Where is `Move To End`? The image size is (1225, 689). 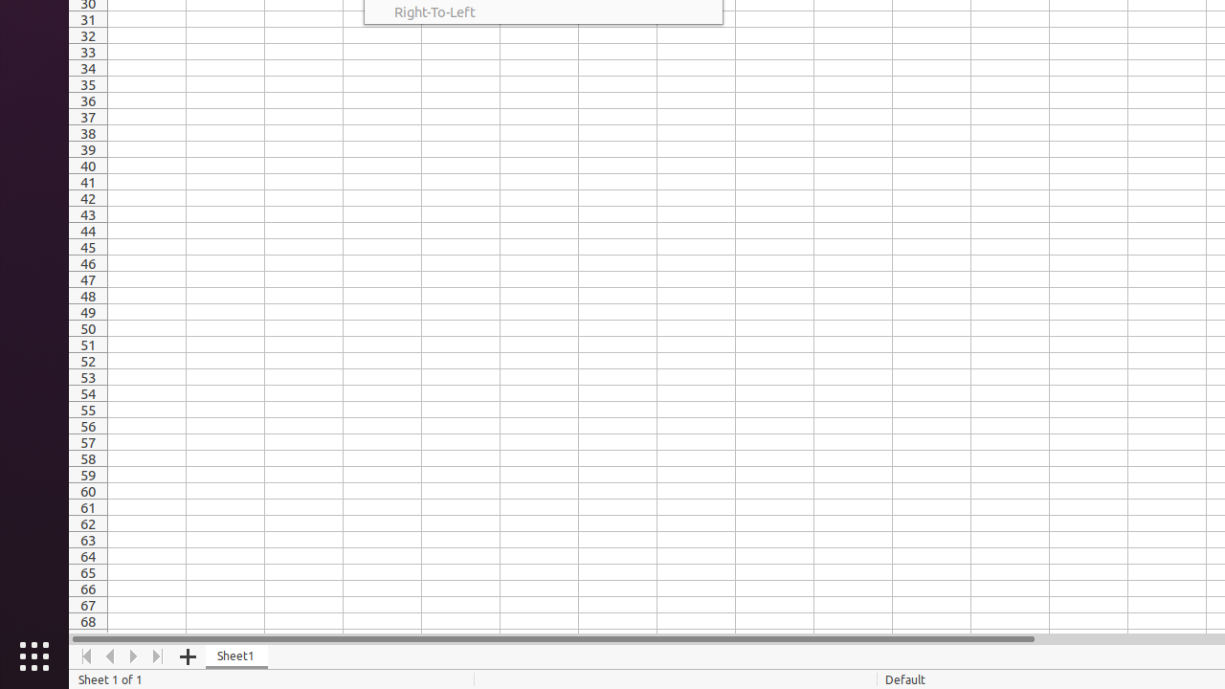
Move To End is located at coordinates (159, 656).